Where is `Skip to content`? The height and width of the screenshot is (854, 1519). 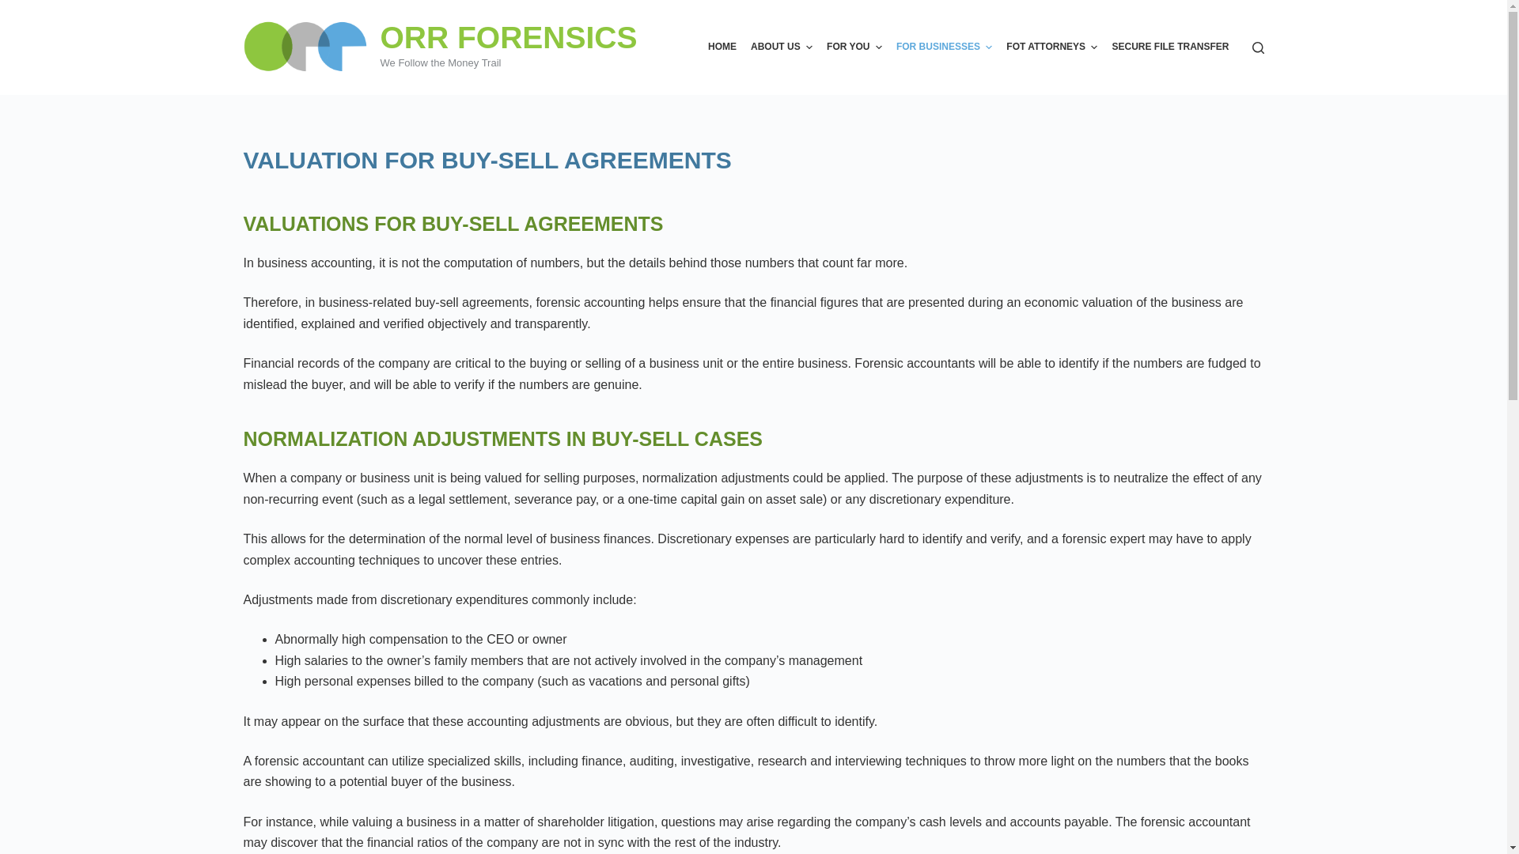
Skip to content is located at coordinates (16, 8).